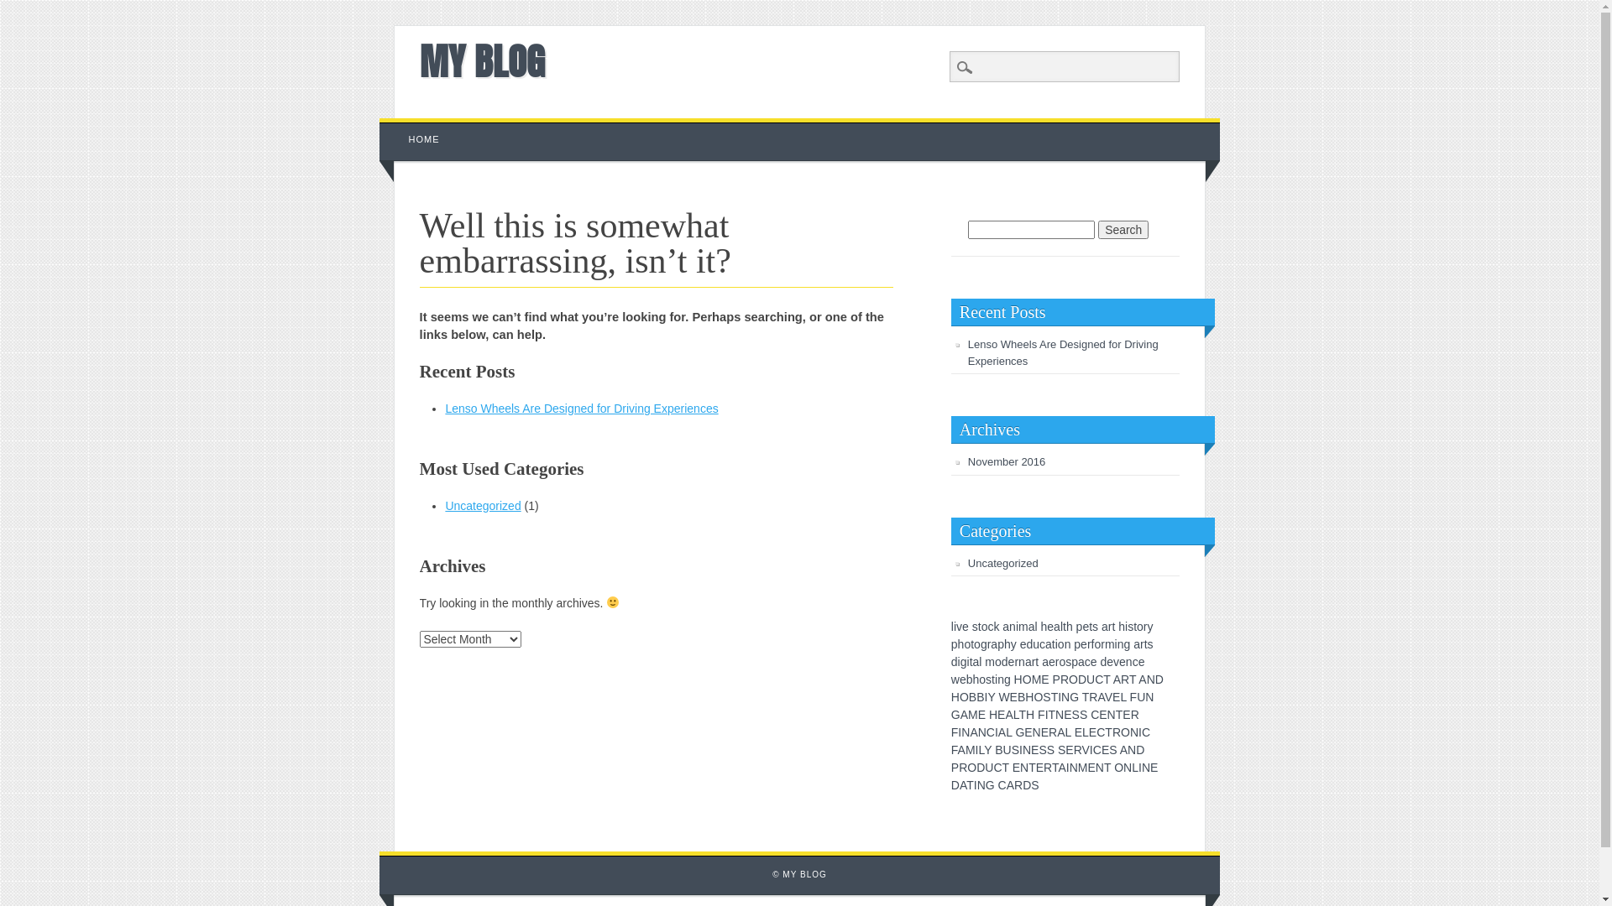 The height and width of the screenshot is (906, 1612). What do you see at coordinates (976, 679) in the screenshot?
I see `h` at bounding box center [976, 679].